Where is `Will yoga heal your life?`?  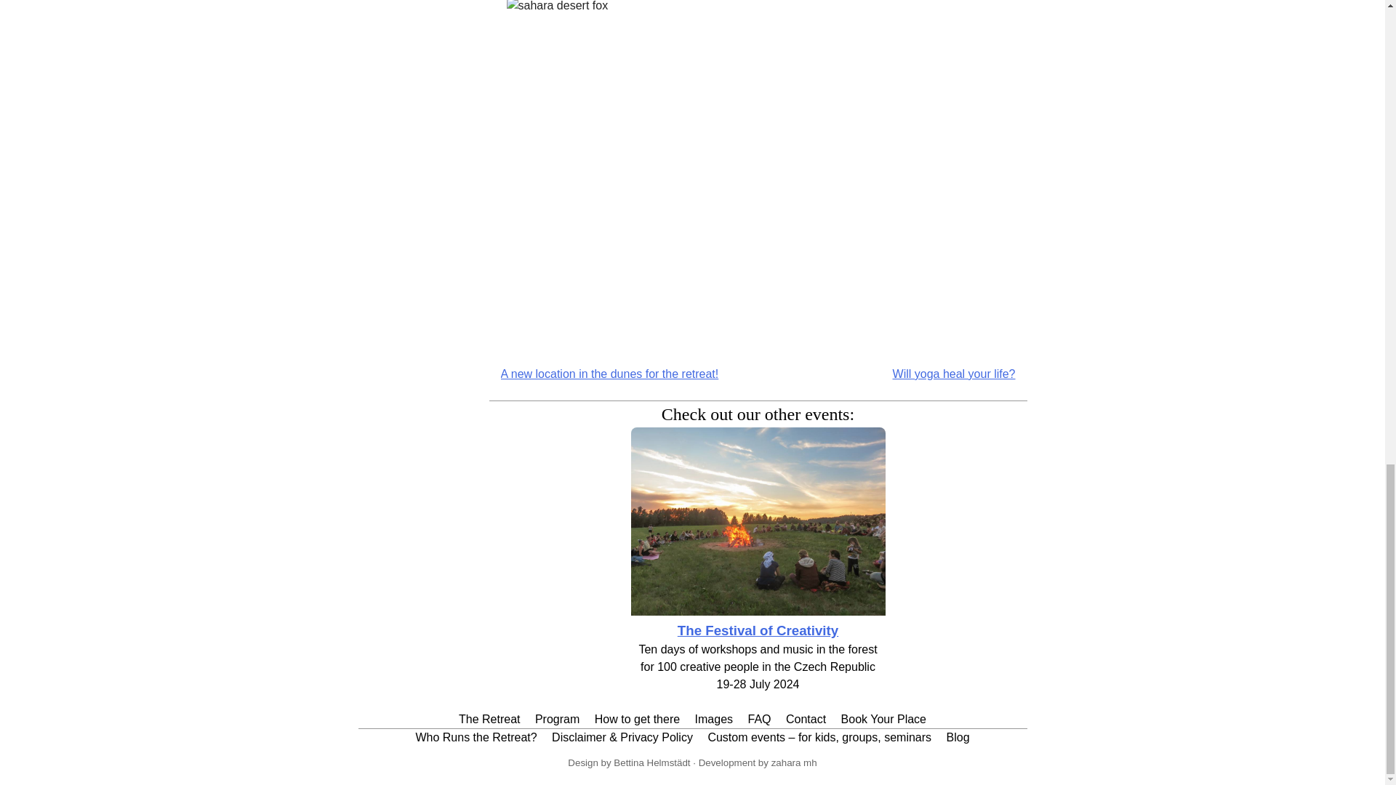 Will yoga heal your life? is located at coordinates (954, 374).